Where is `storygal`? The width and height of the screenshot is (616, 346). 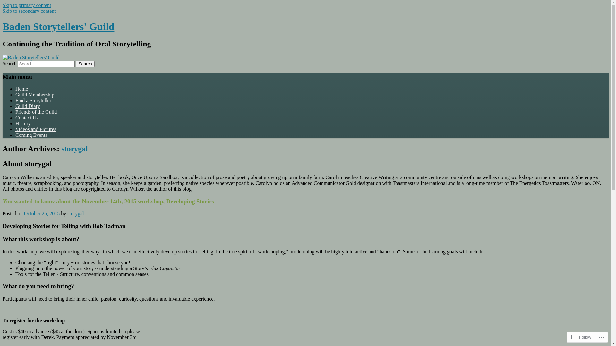 storygal is located at coordinates (74, 149).